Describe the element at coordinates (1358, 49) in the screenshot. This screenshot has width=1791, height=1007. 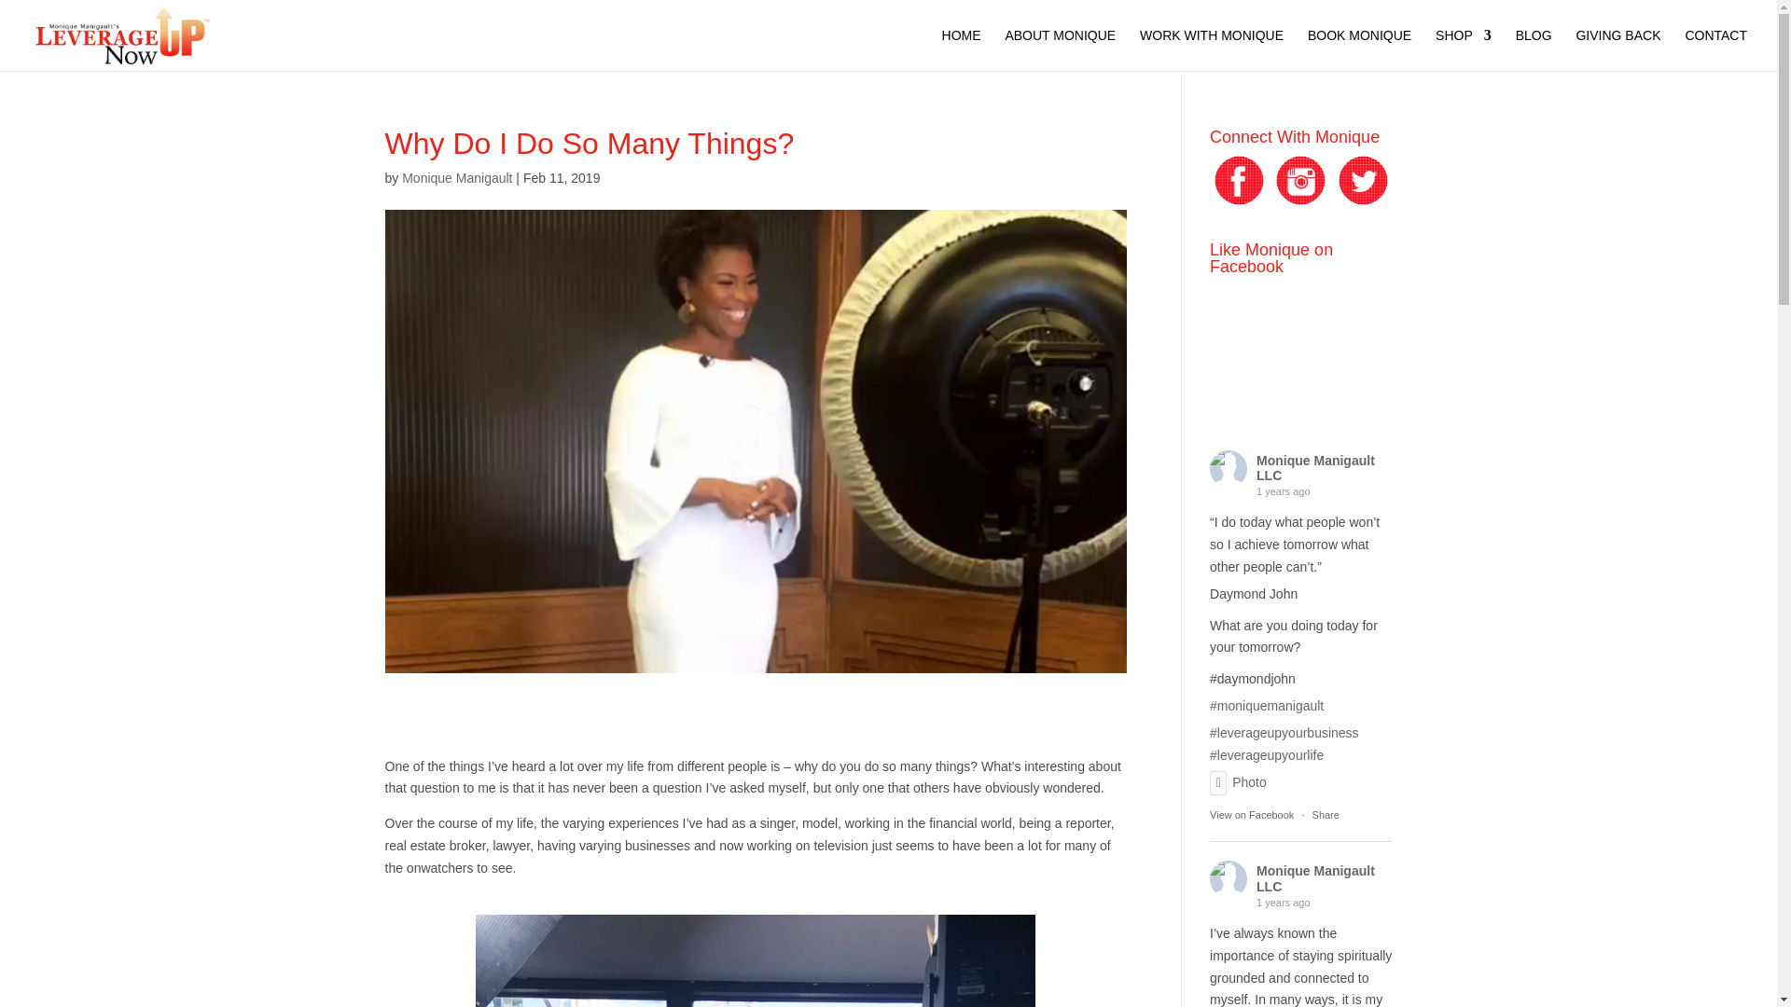
I see `BOOK MONIQUE` at that location.